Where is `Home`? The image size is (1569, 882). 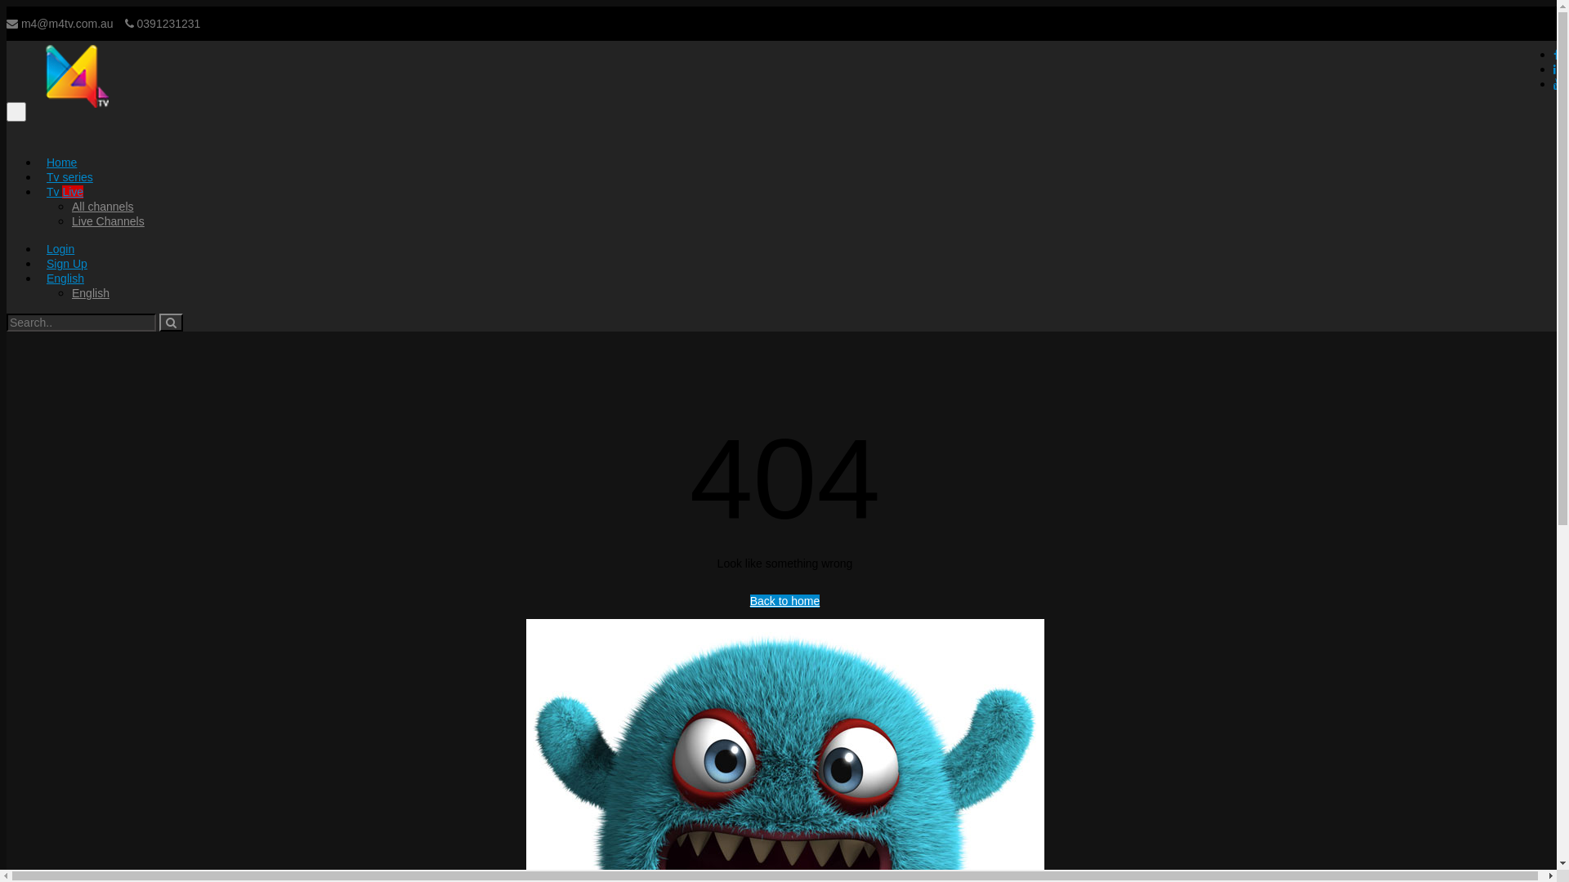 Home is located at coordinates (62, 163).